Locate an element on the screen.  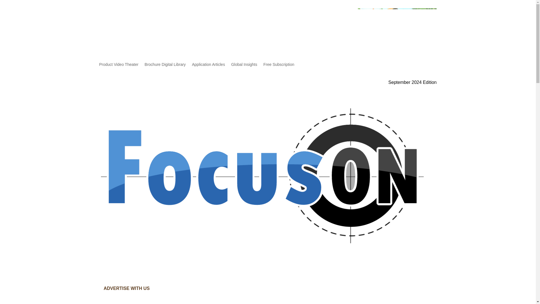
Product Video Theater is located at coordinates (118, 66).